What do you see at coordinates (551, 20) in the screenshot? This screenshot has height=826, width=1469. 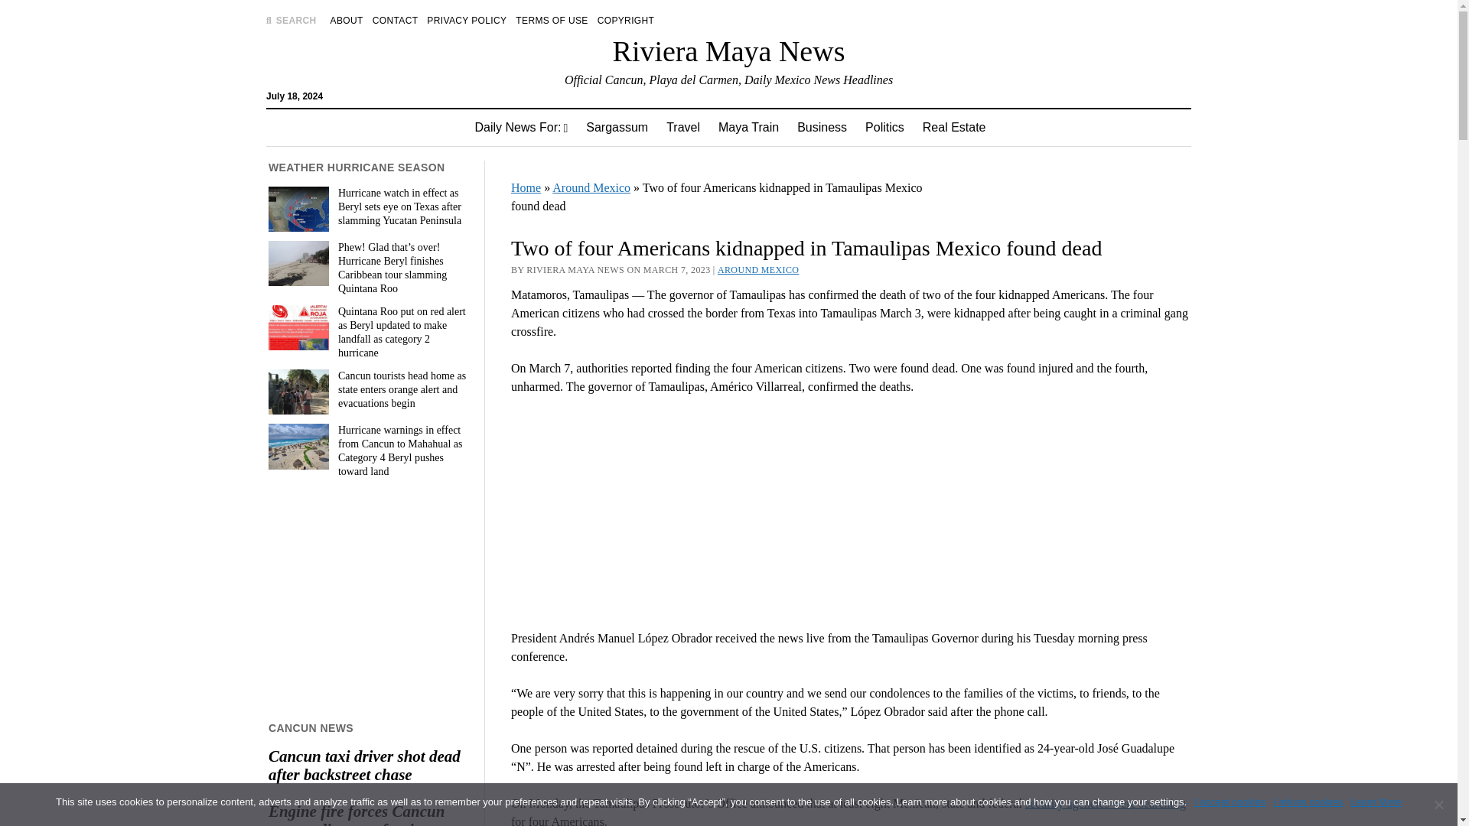 I see `TERMS OF USE` at bounding box center [551, 20].